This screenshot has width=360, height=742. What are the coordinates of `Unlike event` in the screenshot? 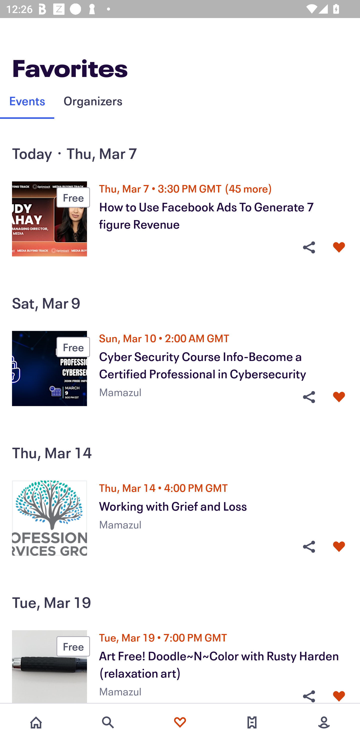 It's located at (339, 547).